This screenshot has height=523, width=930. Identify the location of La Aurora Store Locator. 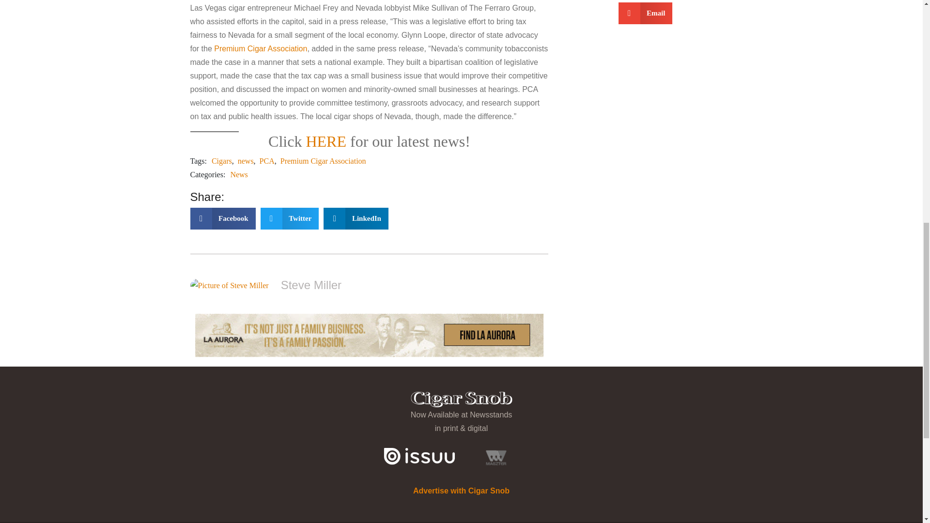
(369, 335).